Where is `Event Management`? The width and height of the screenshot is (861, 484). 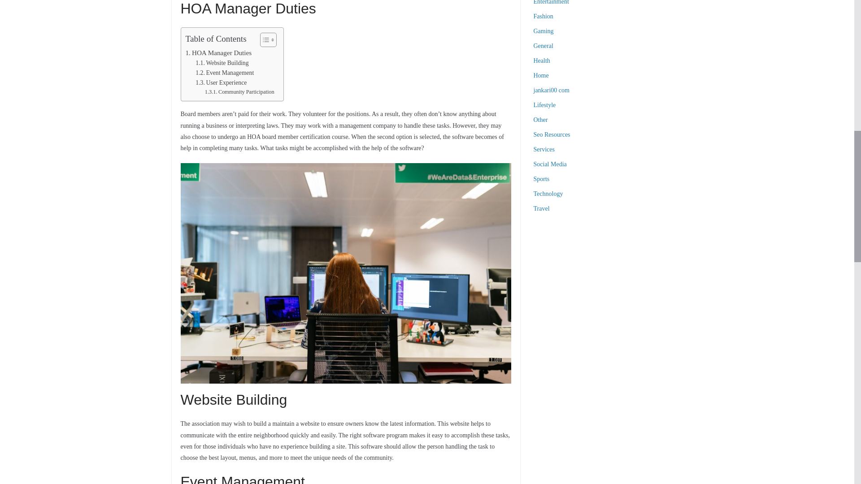 Event Management is located at coordinates (224, 73).